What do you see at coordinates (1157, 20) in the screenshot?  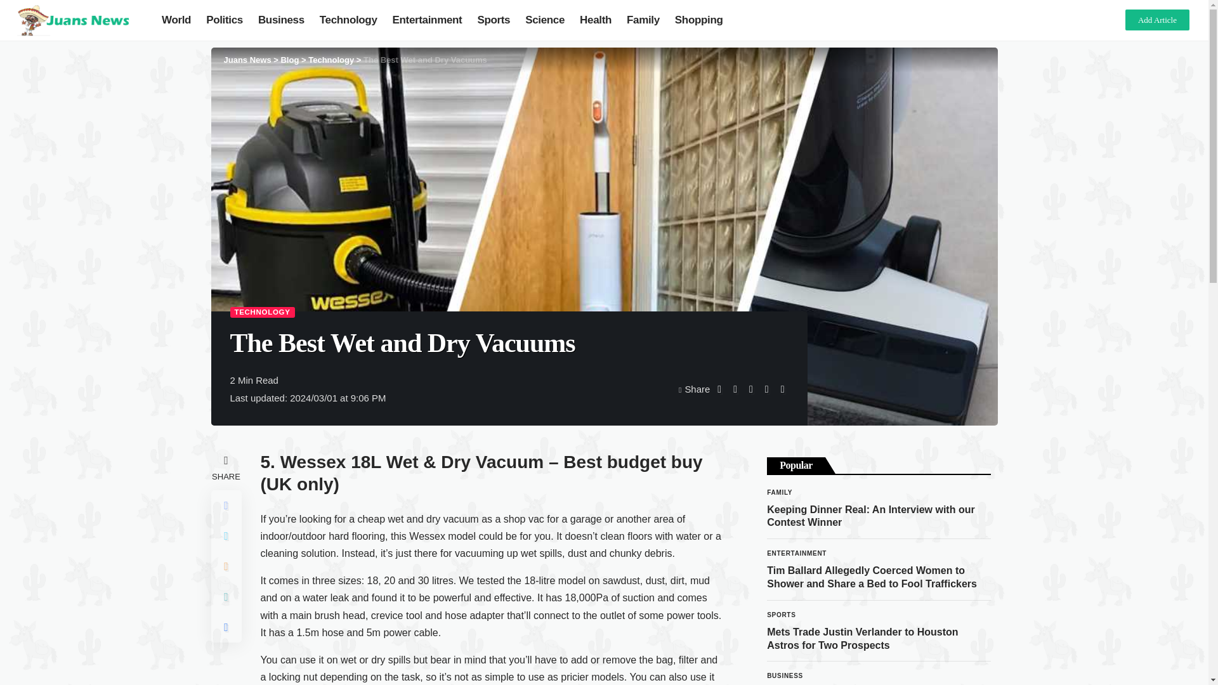 I see `Add Article` at bounding box center [1157, 20].